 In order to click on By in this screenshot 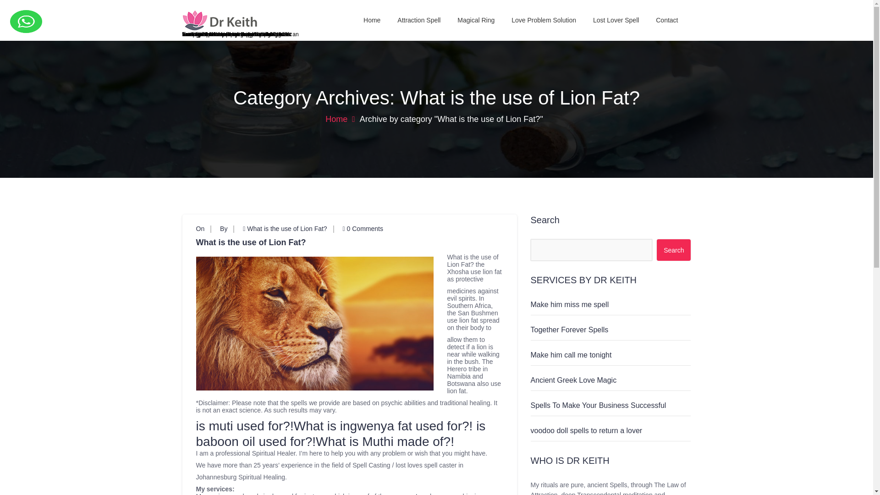, I will do `click(224, 228)`.